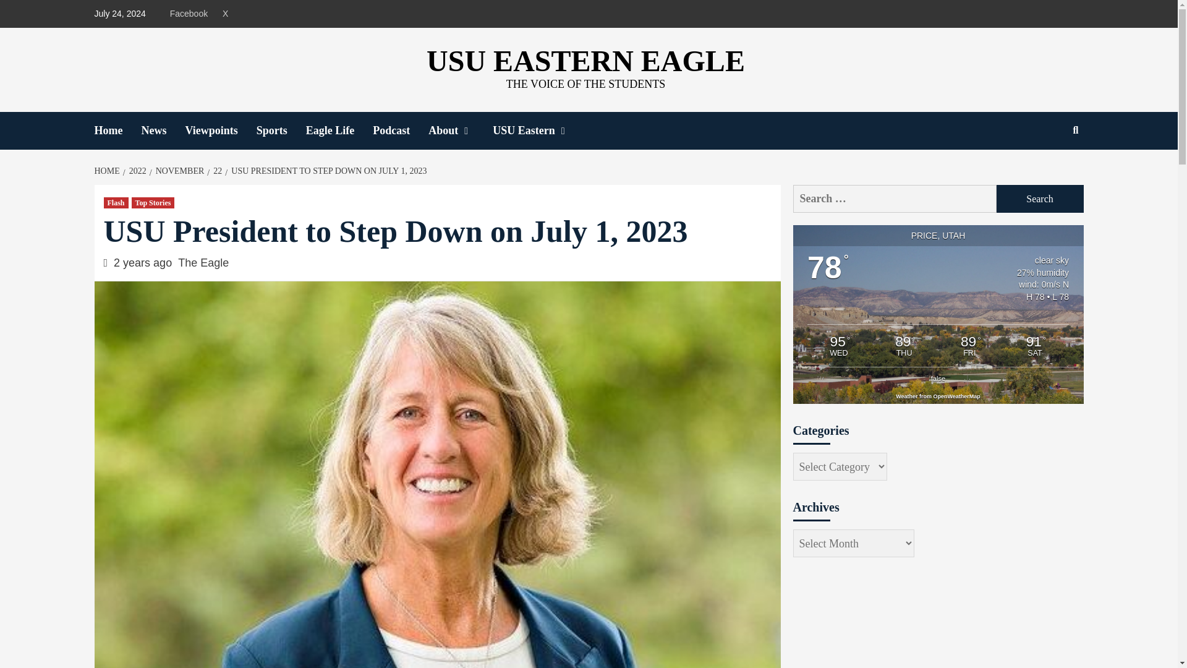  Describe the element at coordinates (203, 262) in the screenshot. I see `Posts by The Eagle` at that location.